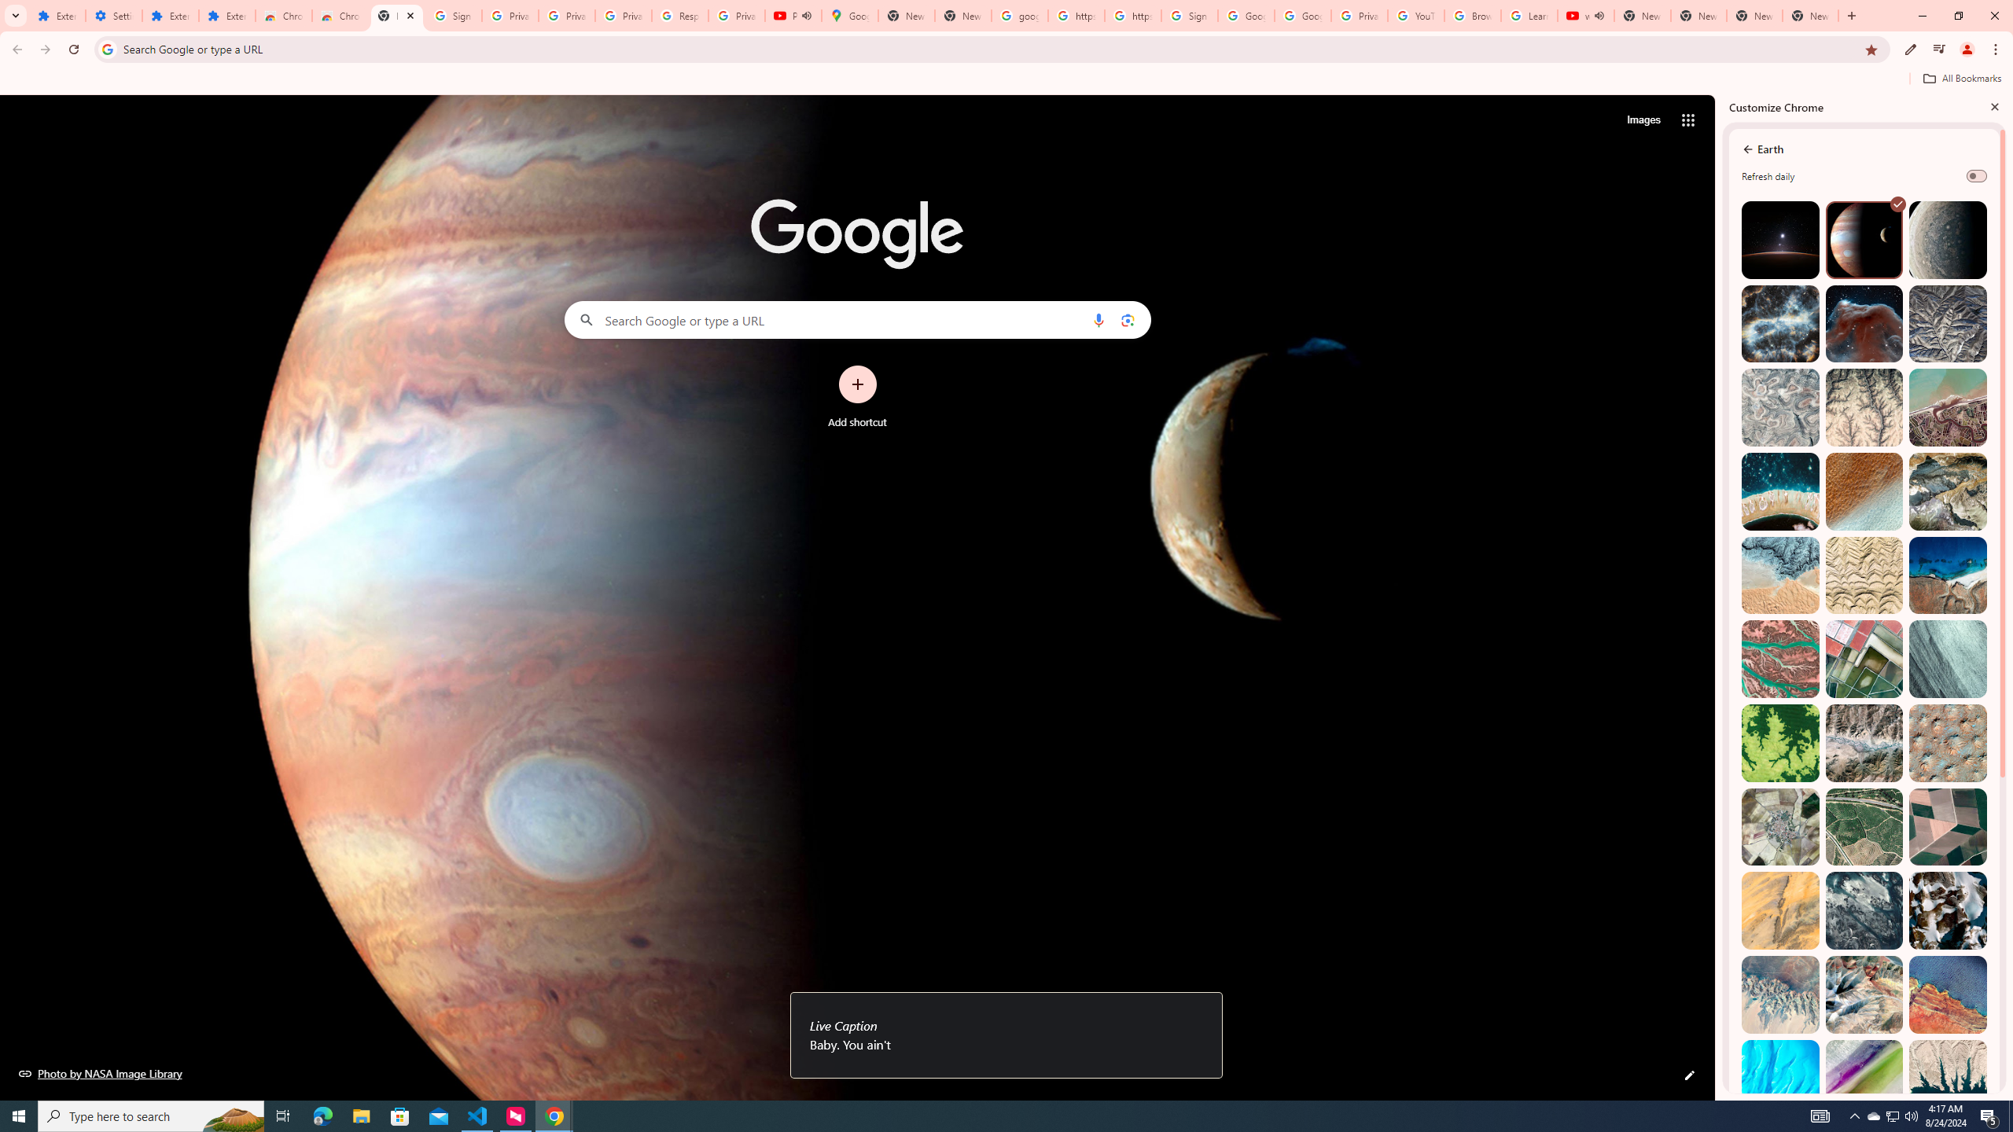 Image resolution: width=2013 pixels, height=1132 pixels. I want to click on Add shortcut, so click(857, 397).